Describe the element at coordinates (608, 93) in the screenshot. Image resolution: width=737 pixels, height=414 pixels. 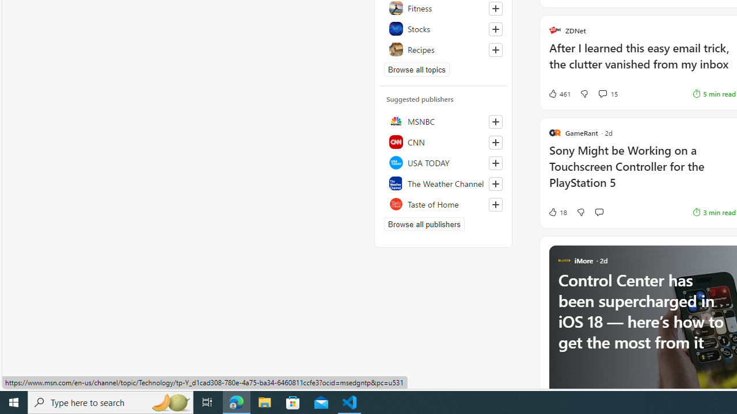
I see `View comments 15 Comment` at that location.